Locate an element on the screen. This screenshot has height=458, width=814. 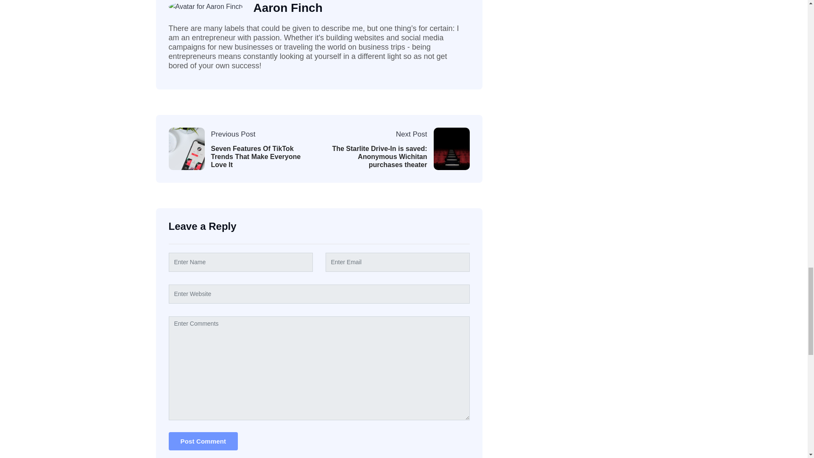
Seven Features Of TikTok Trends That Make Everyone Love It is located at coordinates (259, 157).